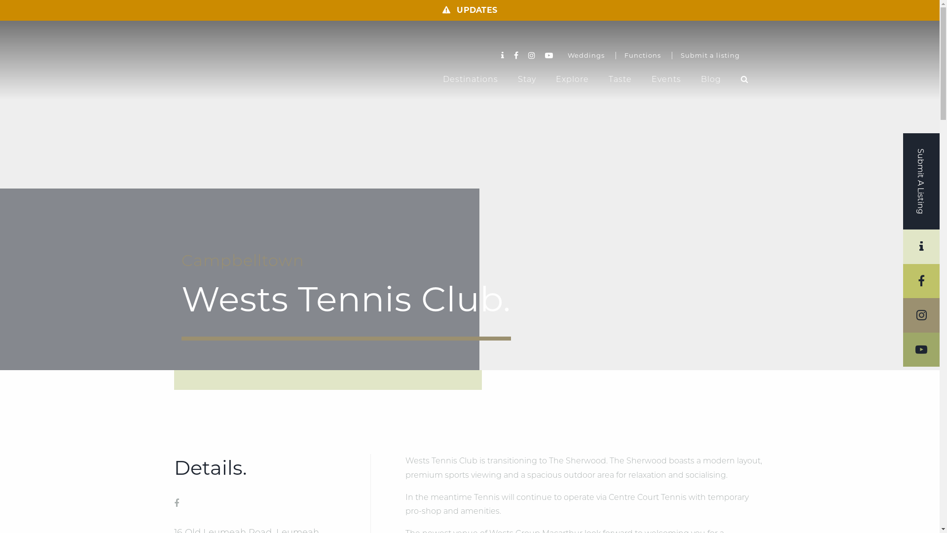  Describe the element at coordinates (572, 79) in the screenshot. I see `Explore` at that location.